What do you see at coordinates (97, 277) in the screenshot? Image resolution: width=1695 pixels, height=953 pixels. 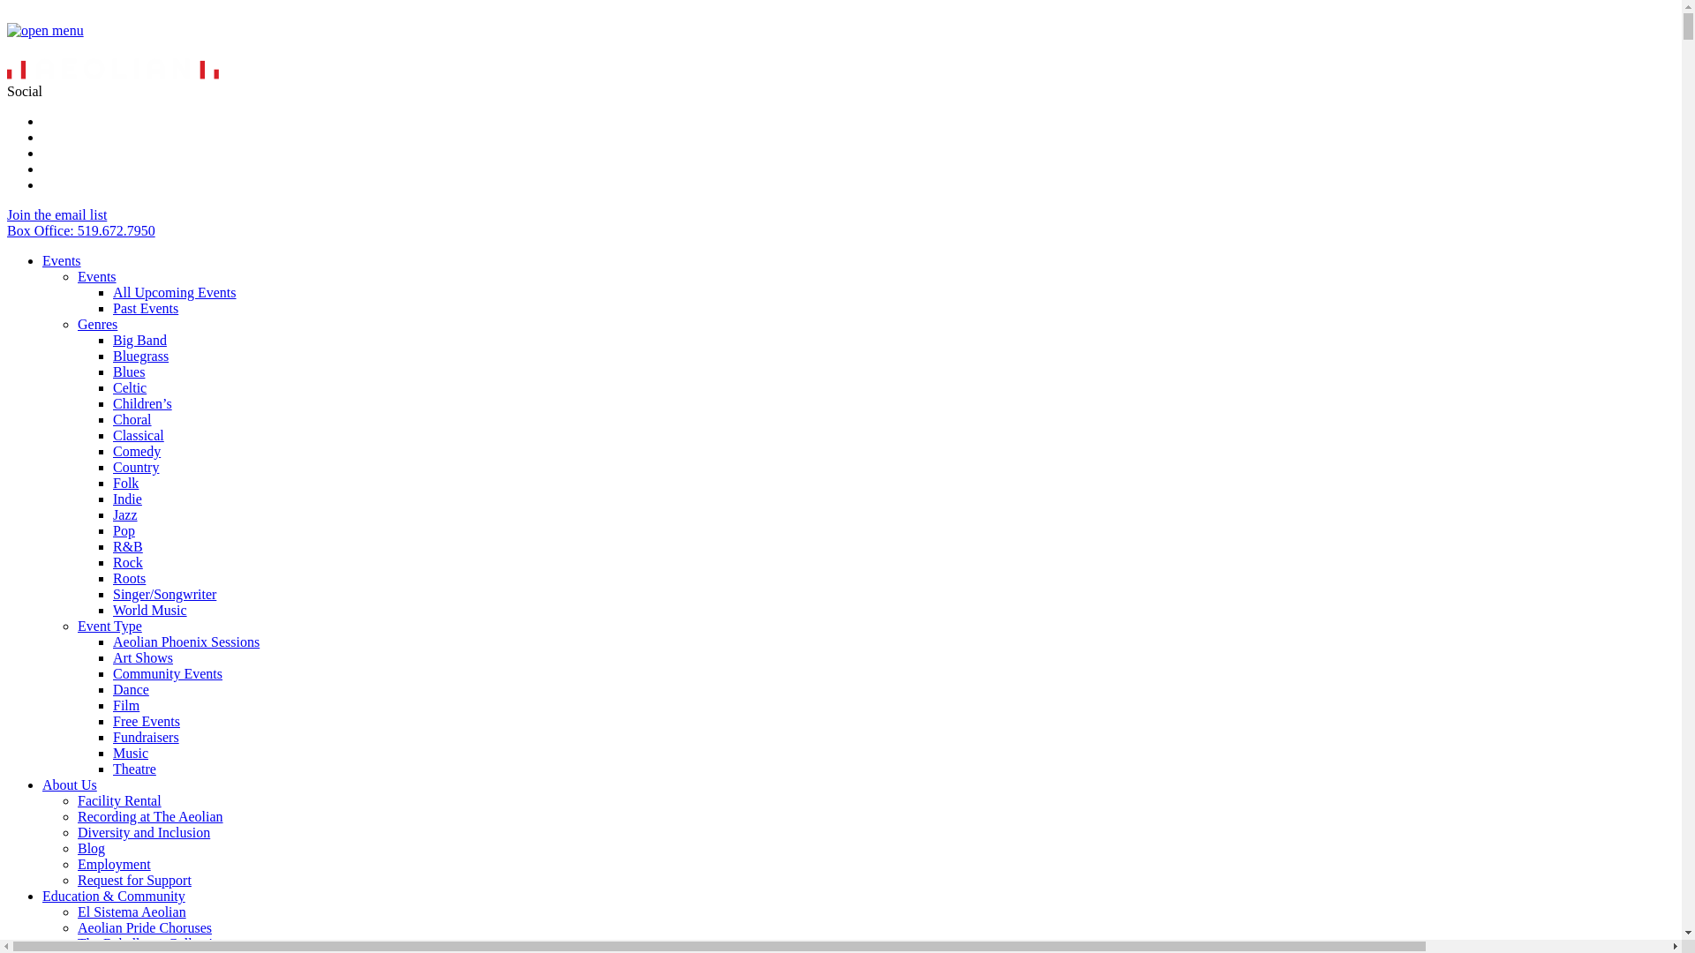 I see `Events` at bounding box center [97, 277].